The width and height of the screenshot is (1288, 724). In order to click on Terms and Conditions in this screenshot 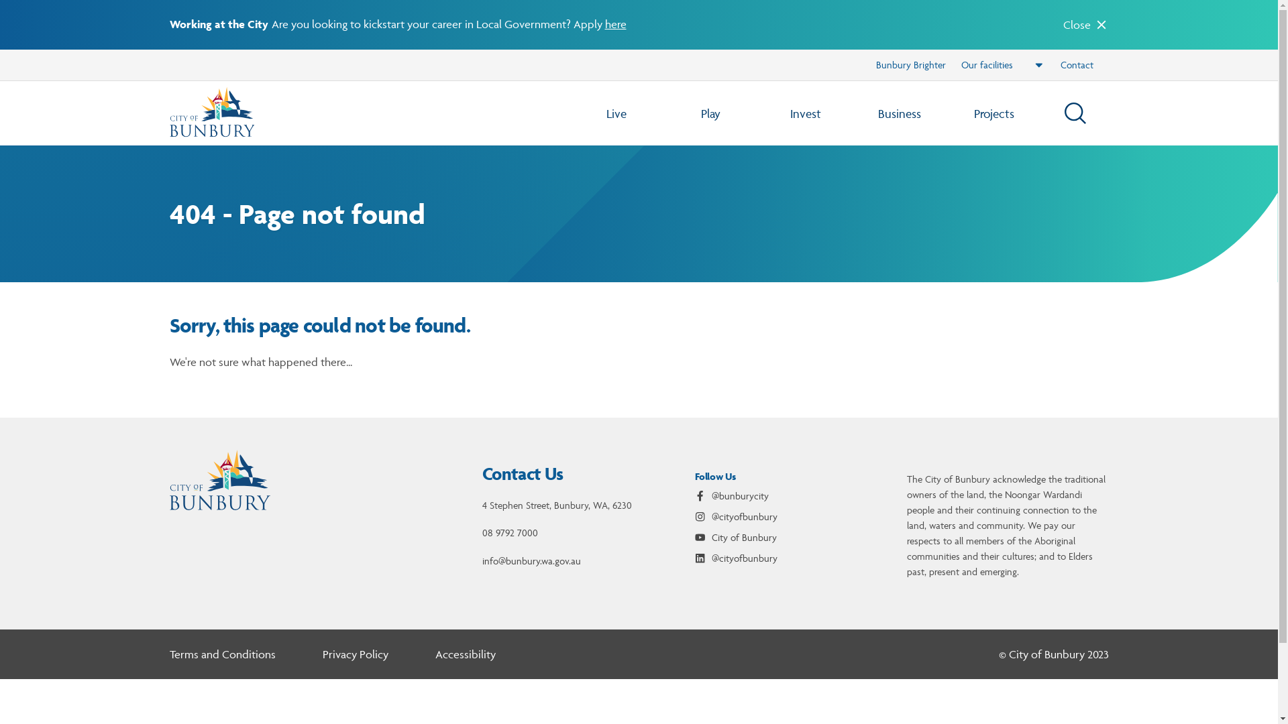, I will do `click(222, 657)`.